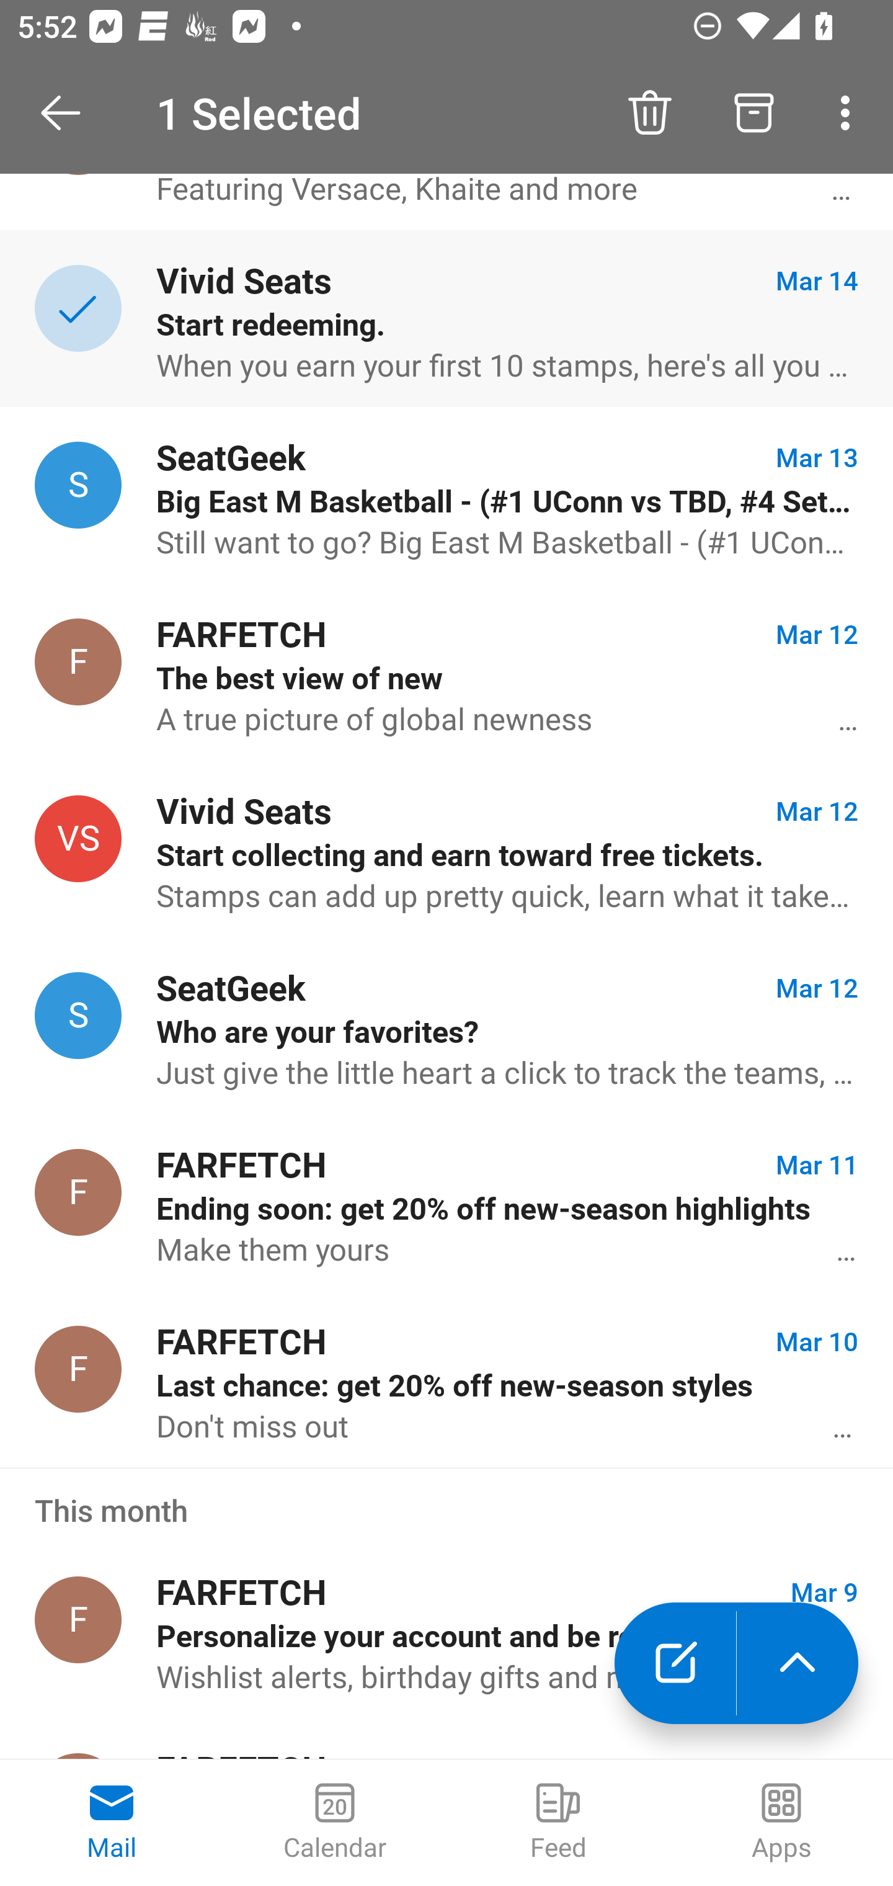  Describe the element at coordinates (754, 113) in the screenshot. I see `Archive` at that location.